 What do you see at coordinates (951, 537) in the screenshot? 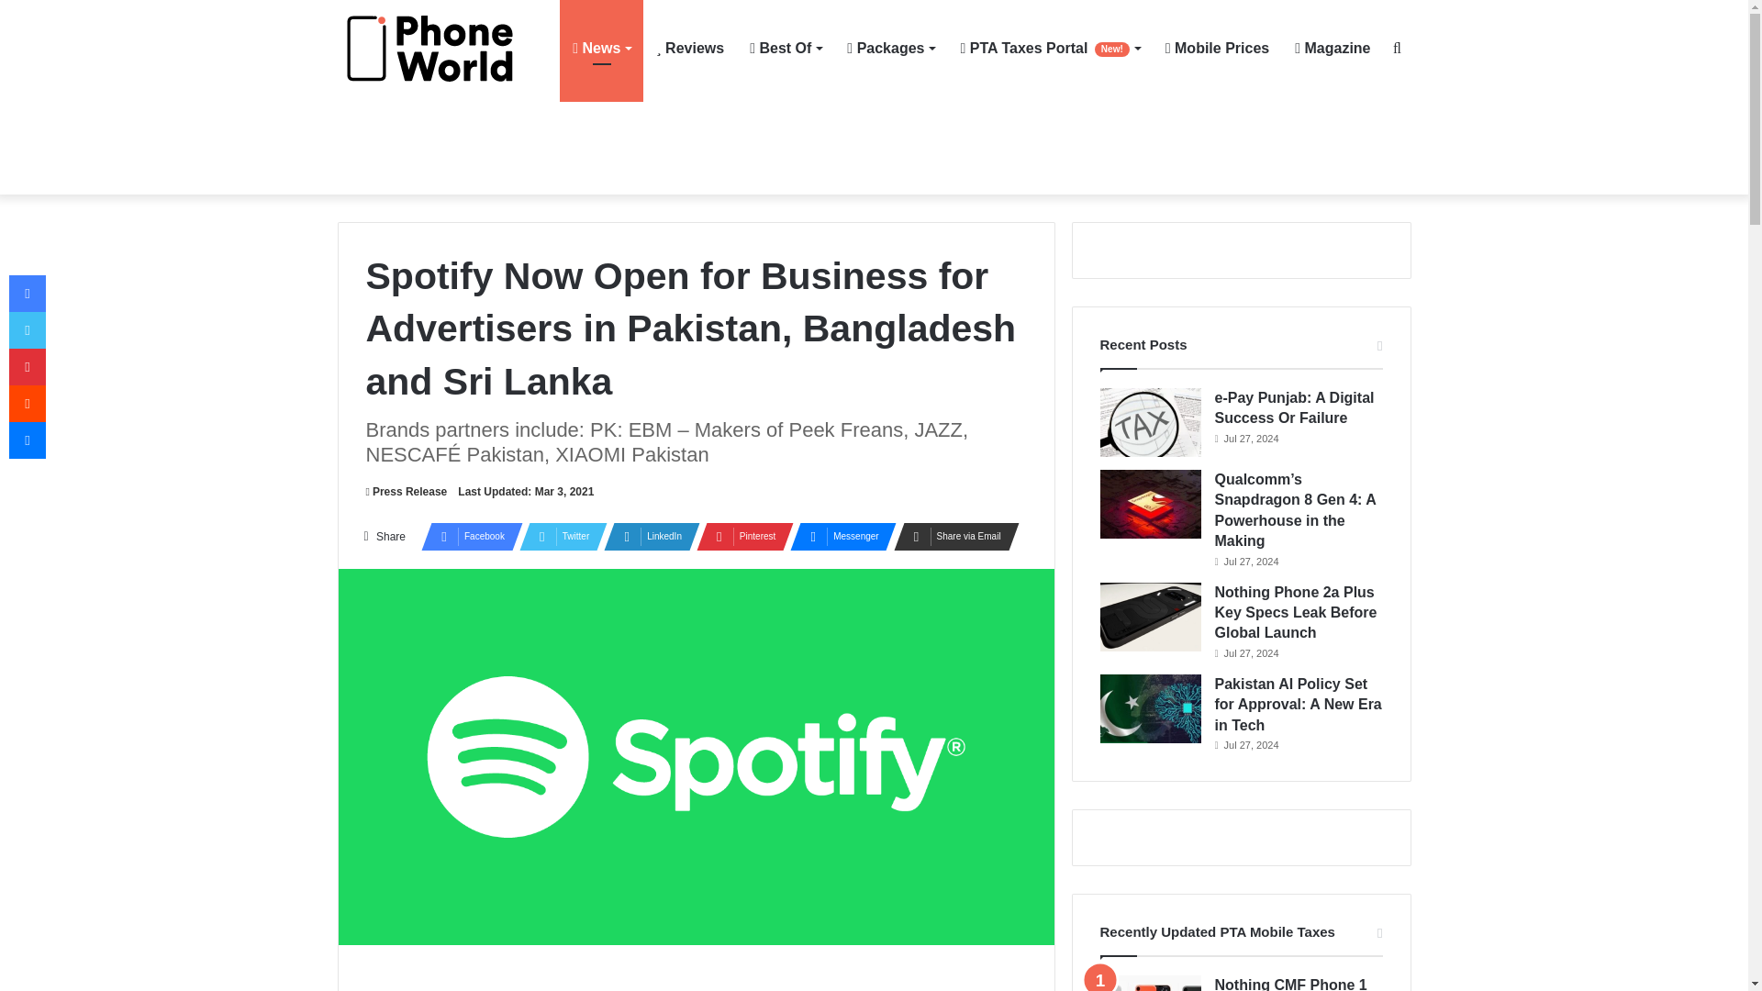
I see `Share via Email` at bounding box center [951, 537].